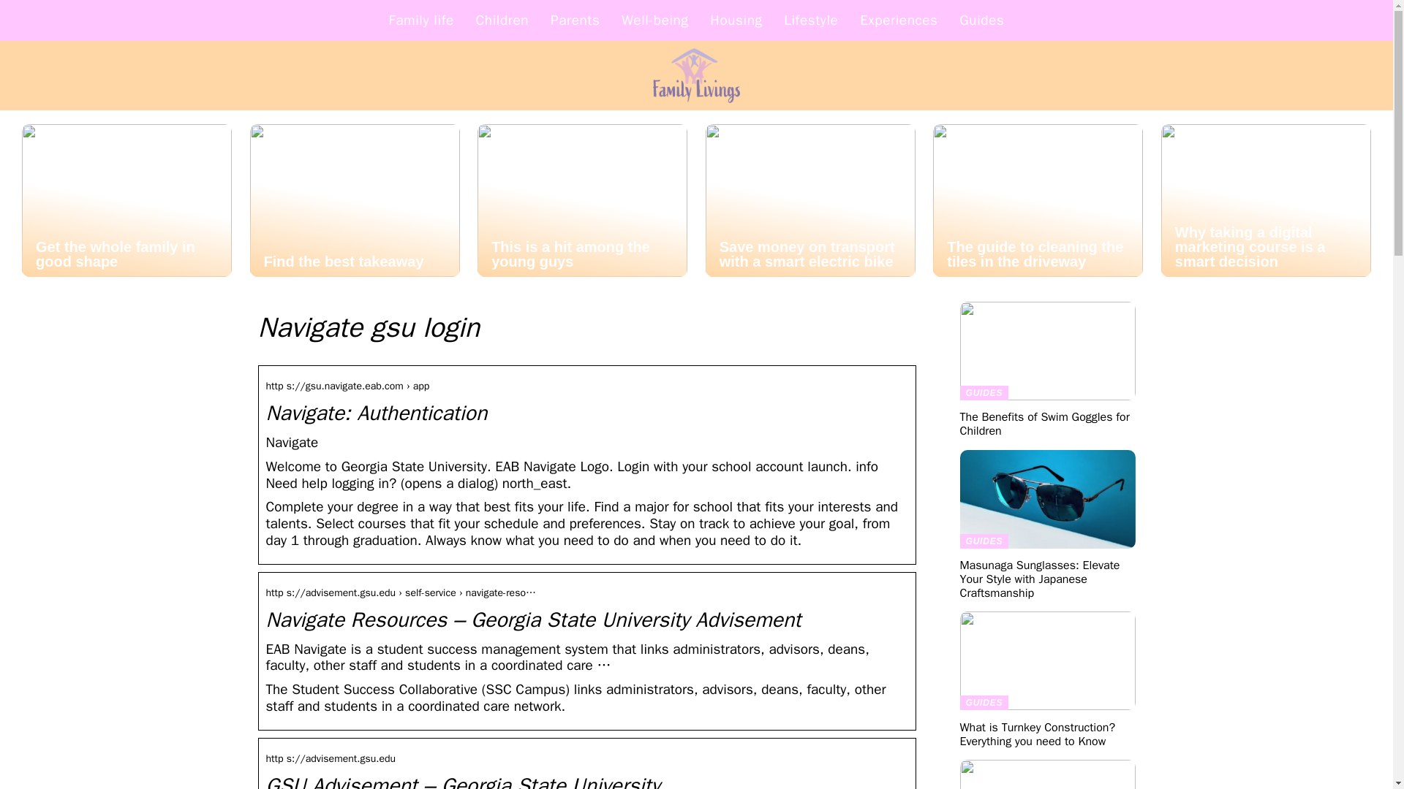 The width and height of the screenshot is (1404, 789). Describe the element at coordinates (421, 20) in the screenshot. I see `Family life` at that location.